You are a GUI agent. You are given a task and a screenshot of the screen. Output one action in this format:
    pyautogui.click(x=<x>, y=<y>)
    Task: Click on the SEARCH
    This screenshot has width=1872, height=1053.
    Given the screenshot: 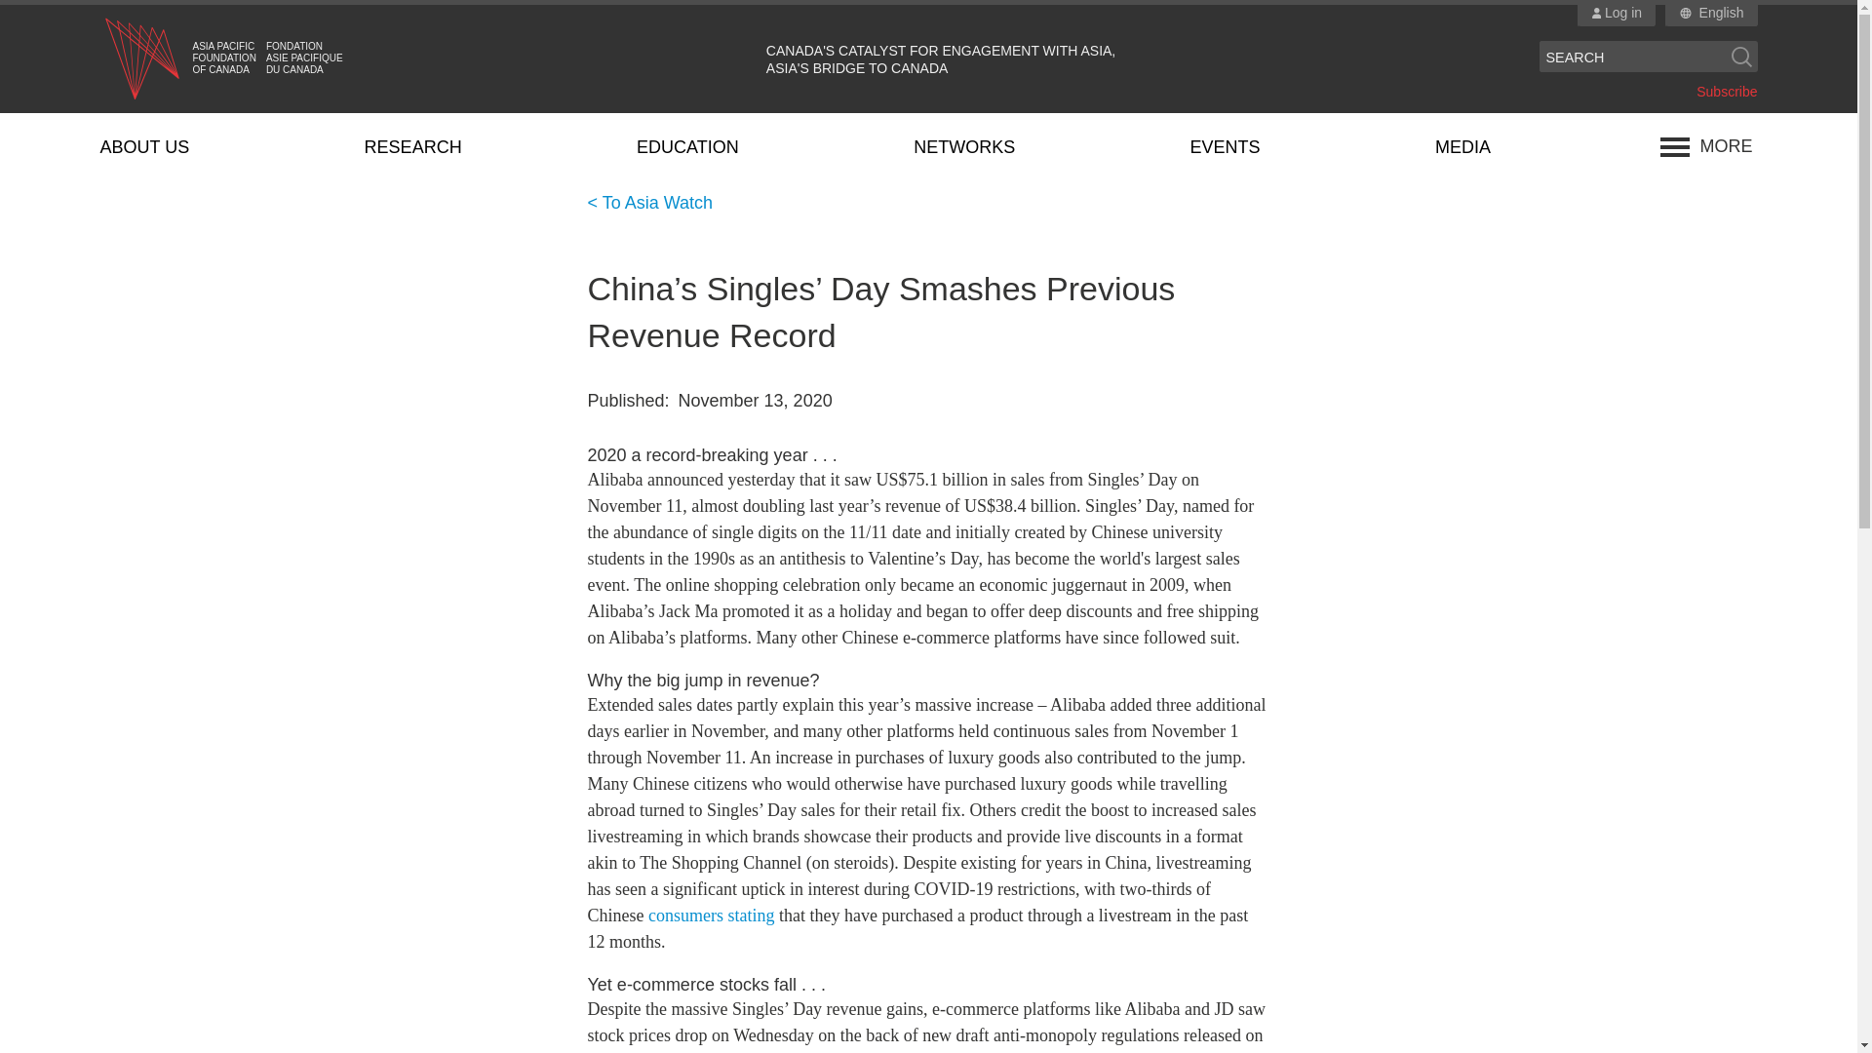 What is the action you would take?
    pyautogui.click(x=1632, y=57)
    